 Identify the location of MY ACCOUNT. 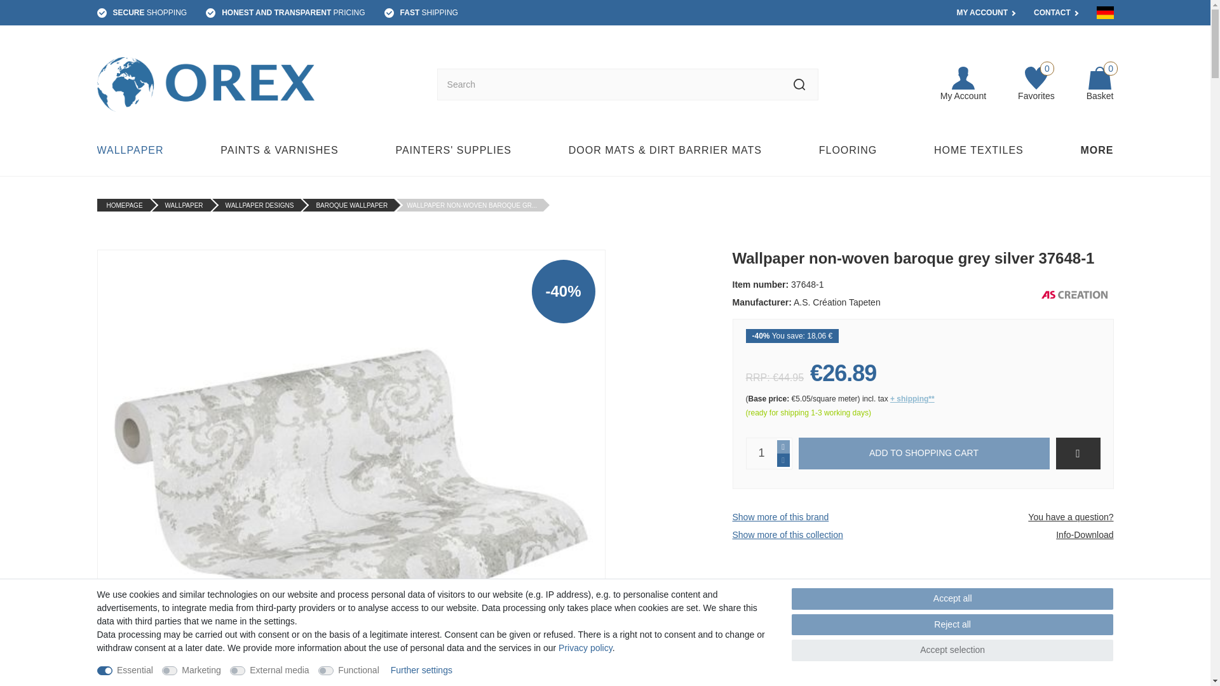
(848, 150).